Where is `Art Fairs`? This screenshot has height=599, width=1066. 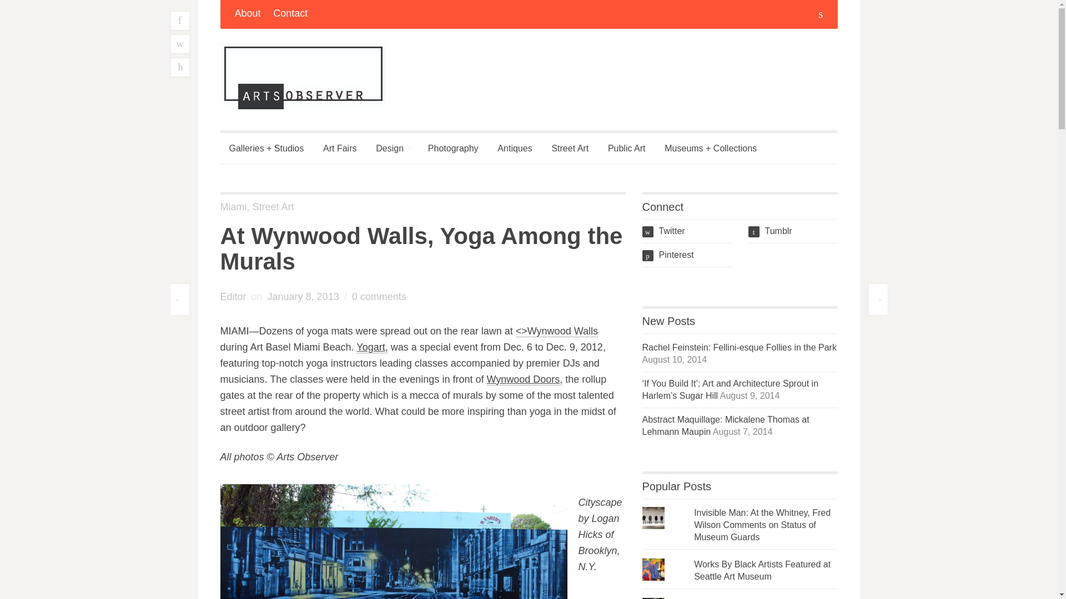 Art Fairs is located at coordinates (340, 148).